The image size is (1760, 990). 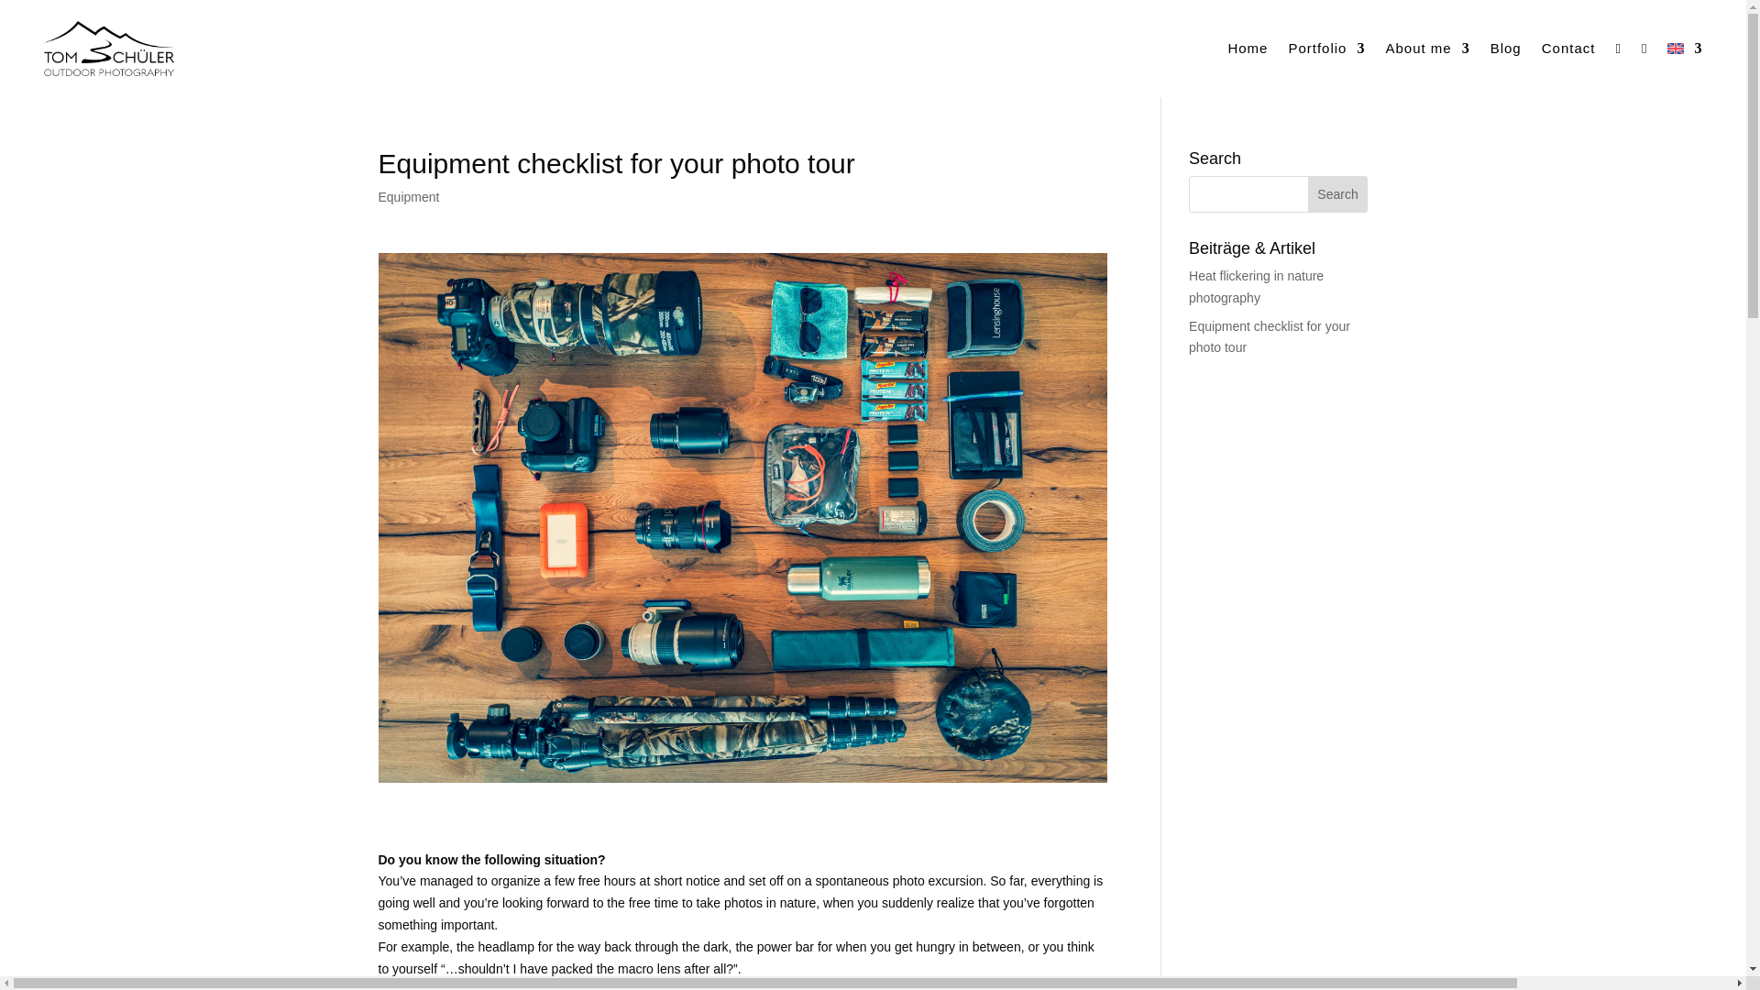 What do you see at coordinates (1269, 336) in the screenshot?
I see `Equipment checklist for your photo tour` at bounding box center [1269, 336].